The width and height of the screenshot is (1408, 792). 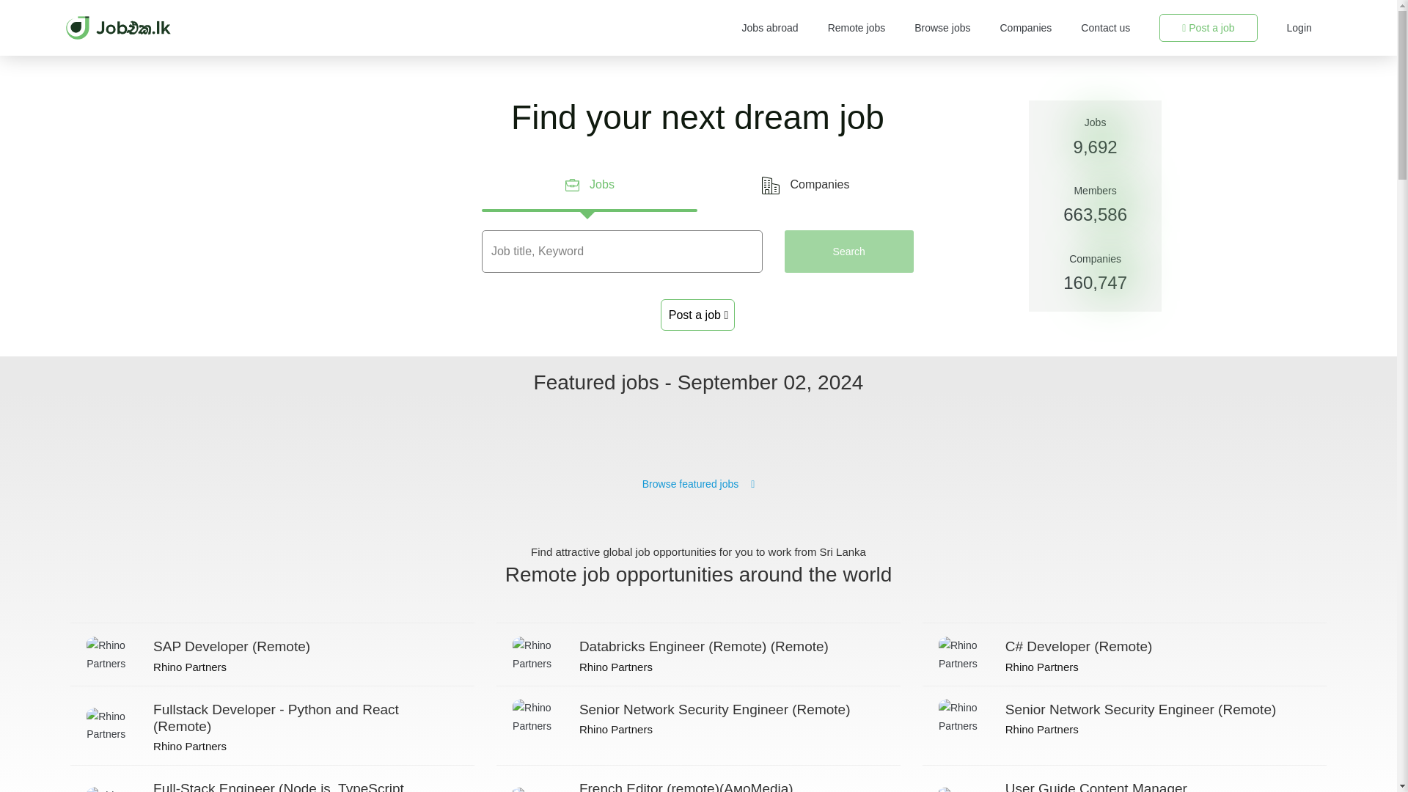 What do you see at coordinates (942, 28) in the screenshot?
I see `Browse jobs` at bounding box center [942, 28].